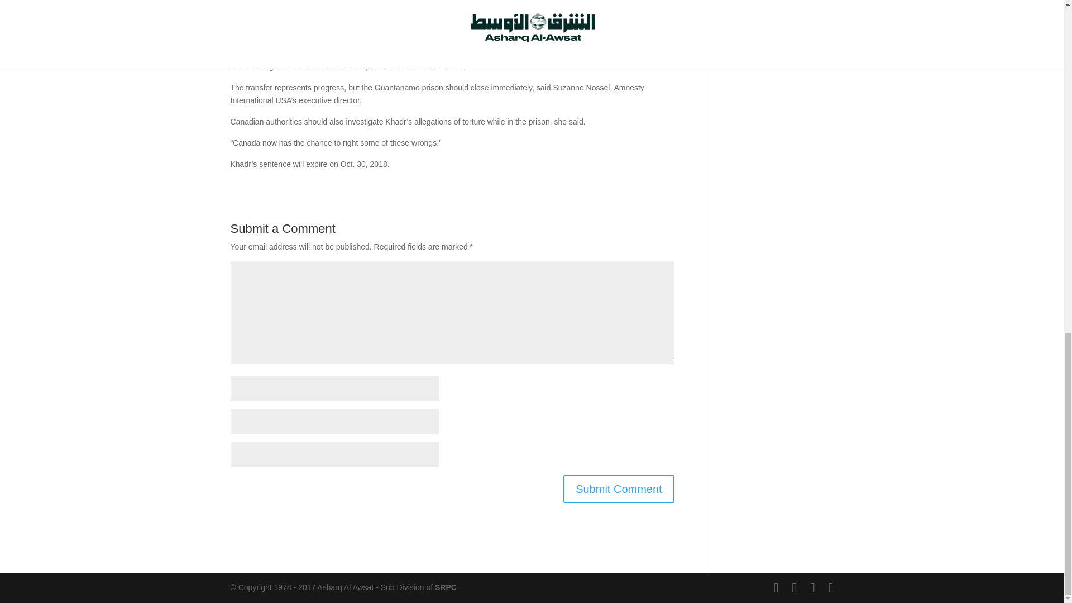  Describe the element at coordinates (619, 489) in the screenshot. I see `Submit Comment` at that location.